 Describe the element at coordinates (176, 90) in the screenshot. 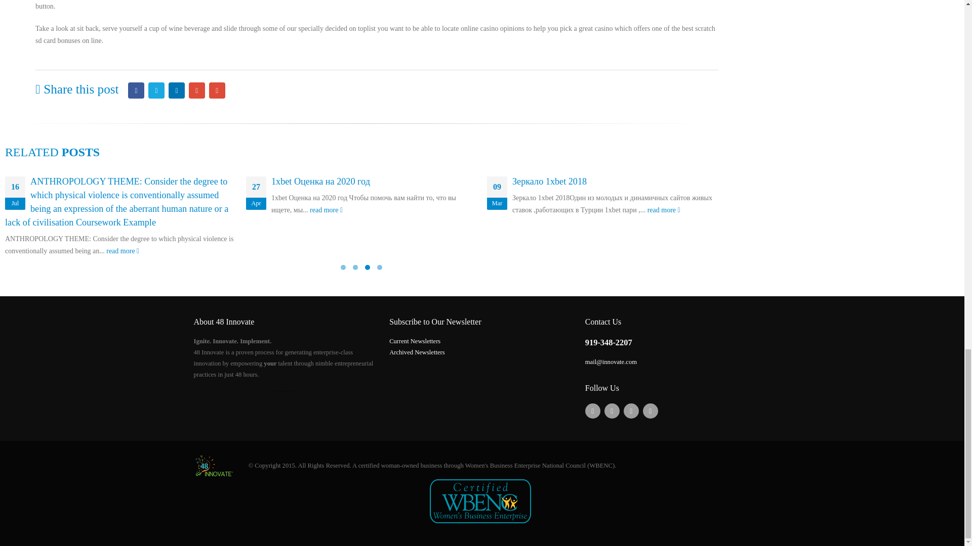

I see `LinkedIn` at that location.